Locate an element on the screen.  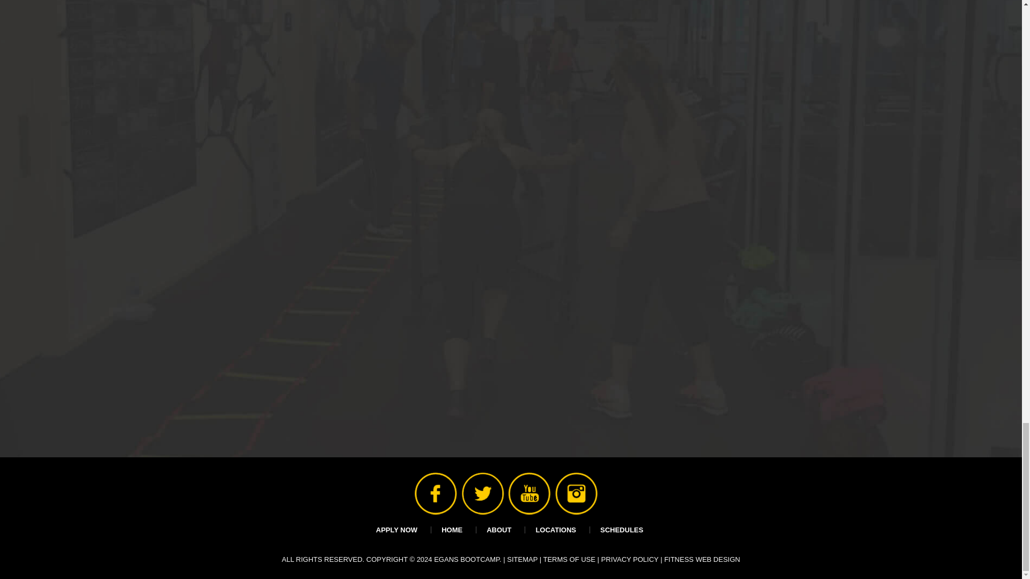
youtube is located at coordinates (519, 484).